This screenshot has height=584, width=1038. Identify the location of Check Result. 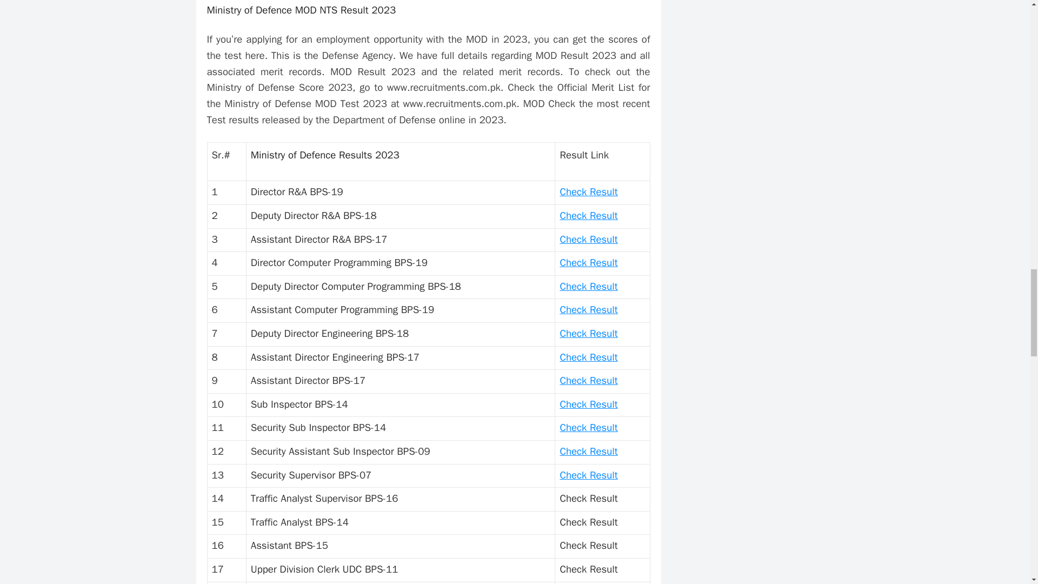
(588, 475).